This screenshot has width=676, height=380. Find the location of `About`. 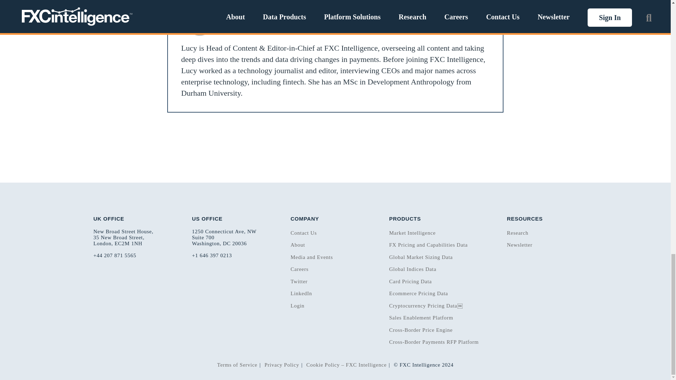

About is located at coordinates (298, 245).